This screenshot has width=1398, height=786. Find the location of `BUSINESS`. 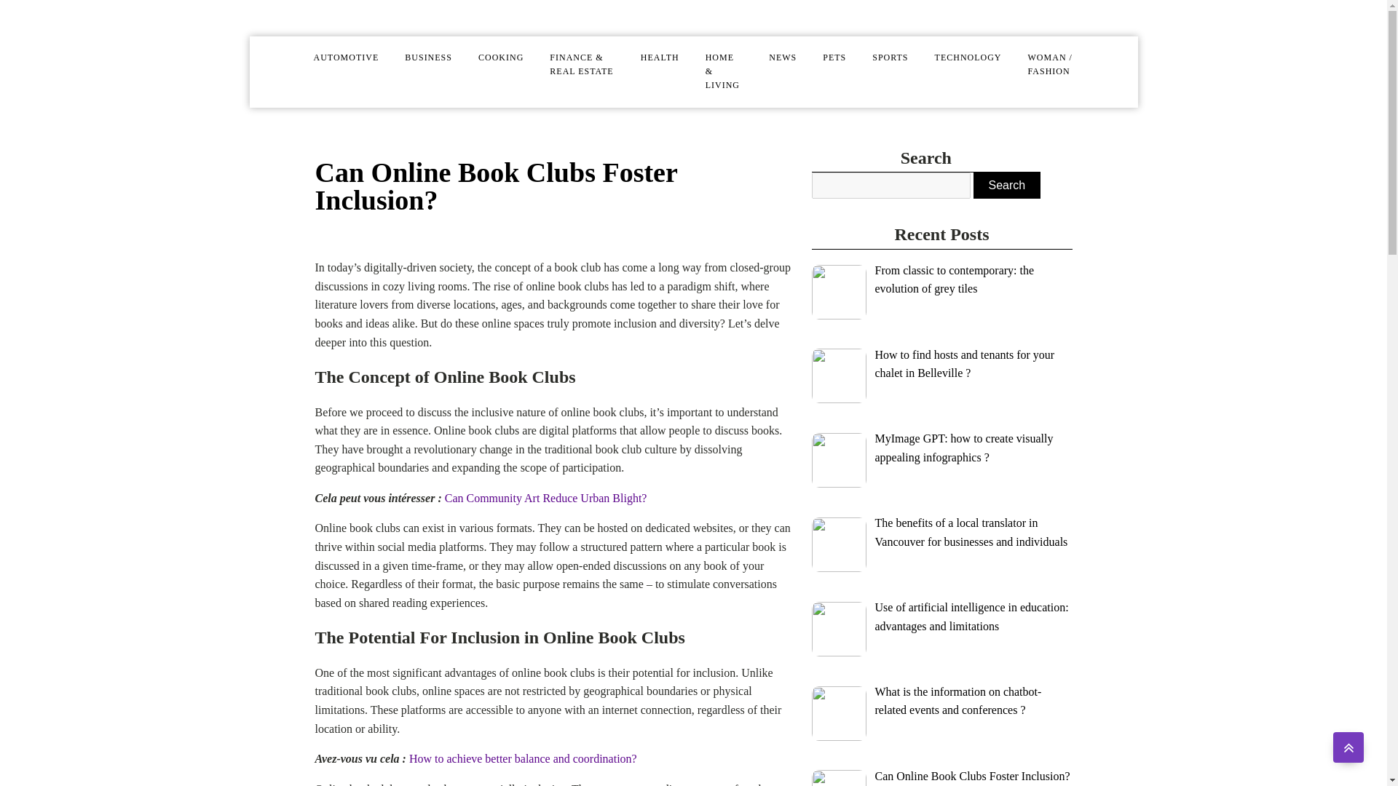

BUSINESS is located at coordinates (428, 57).